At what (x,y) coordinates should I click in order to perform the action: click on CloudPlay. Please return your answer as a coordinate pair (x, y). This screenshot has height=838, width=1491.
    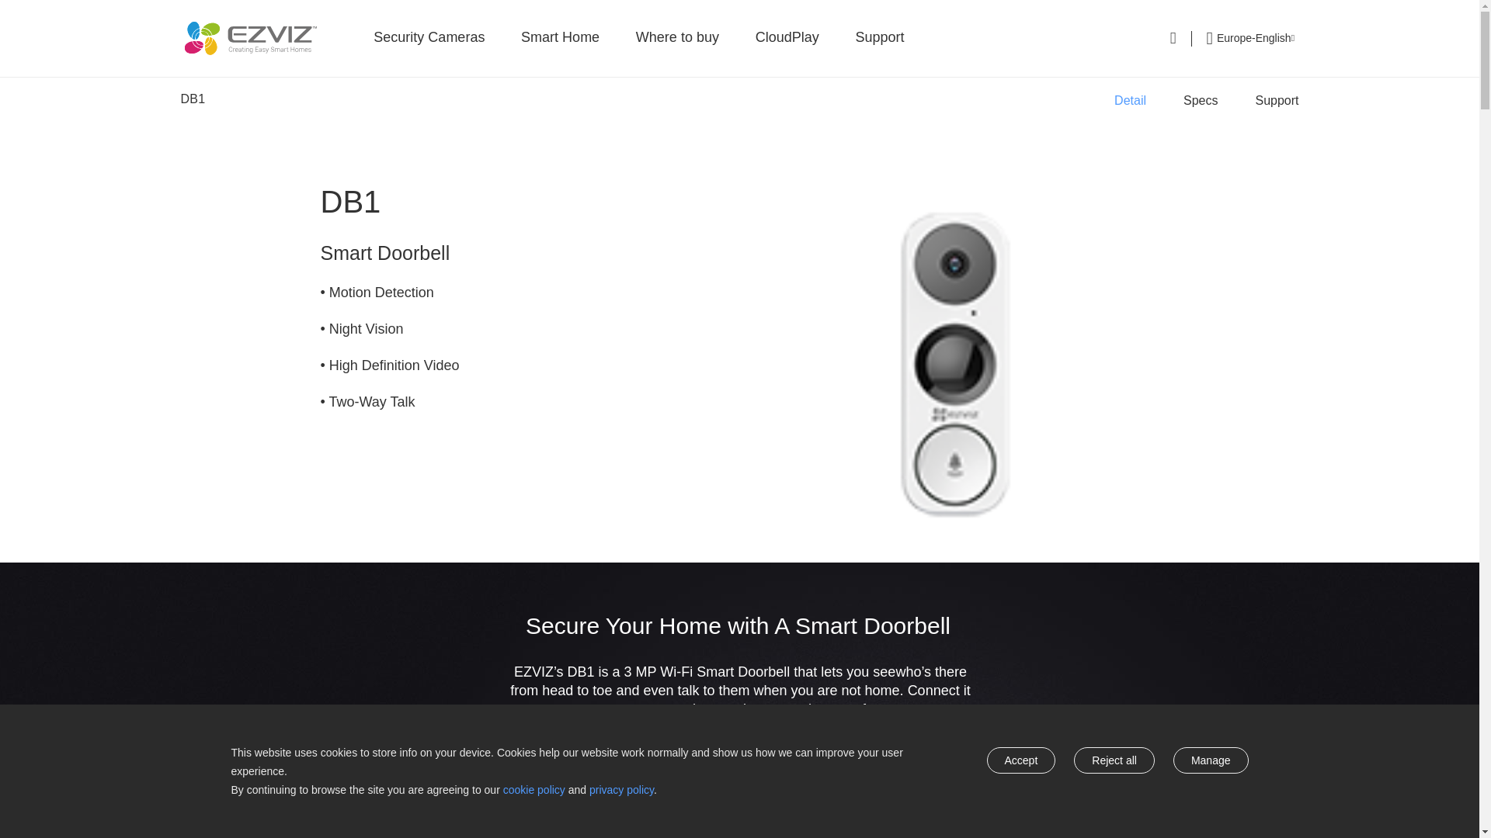
    Looking at the image, I should click on (787, 39).